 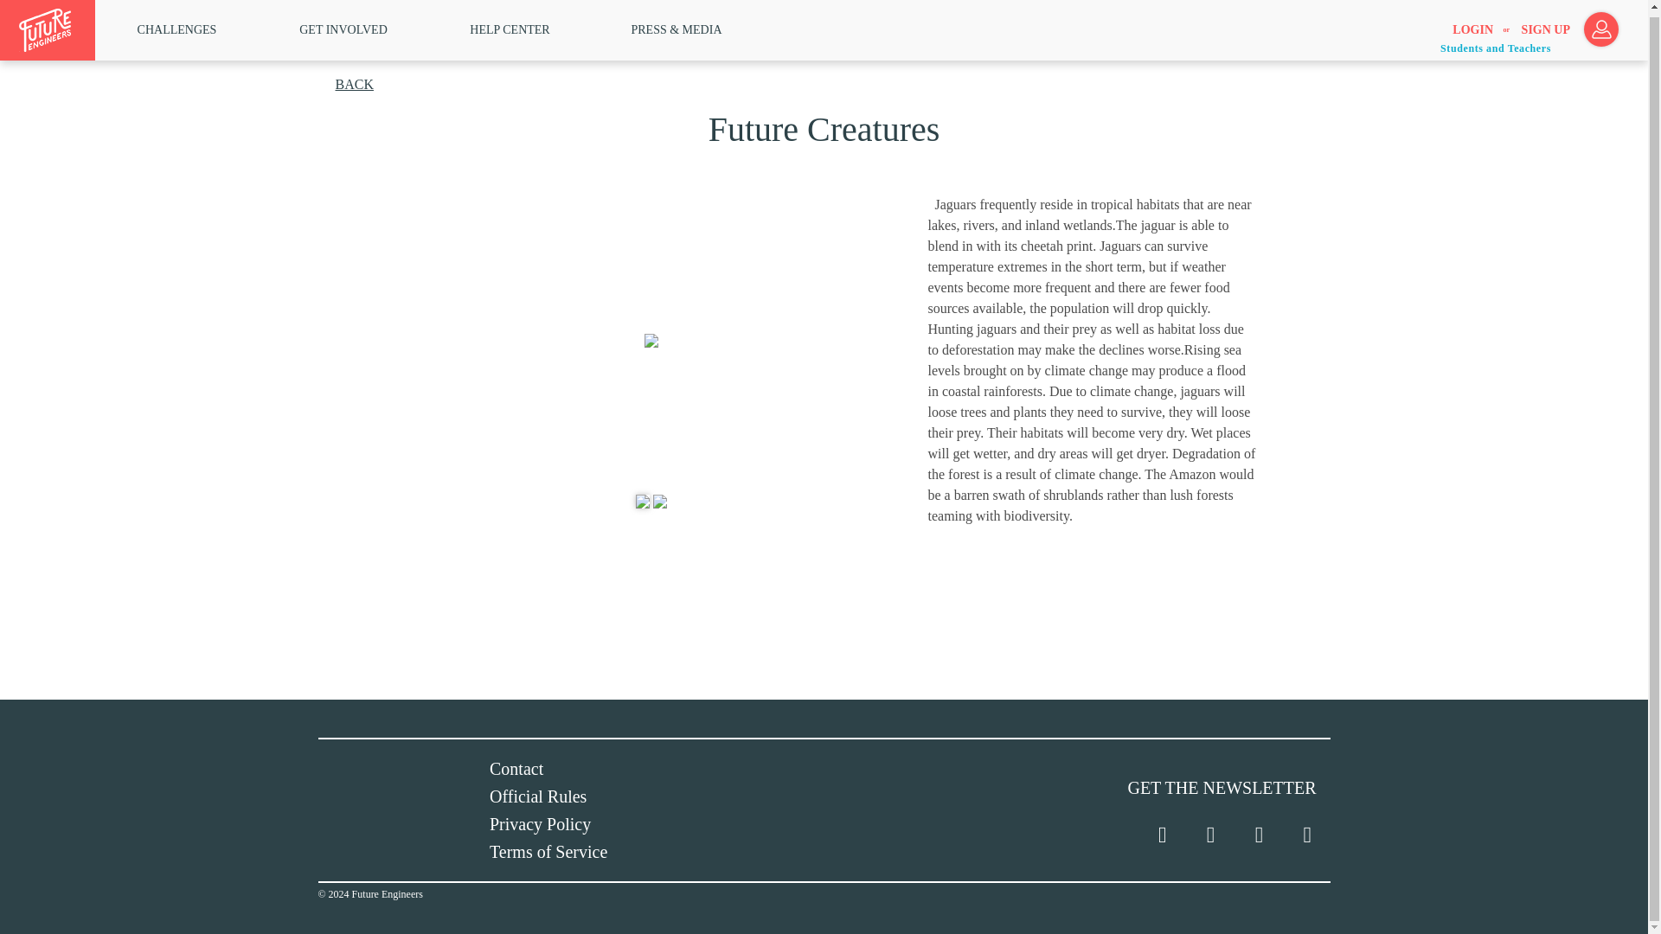 What do you see at coordinates (177, 24) in the screenshot?
I see `CHALLENGES` at bounding box center [177, 24].